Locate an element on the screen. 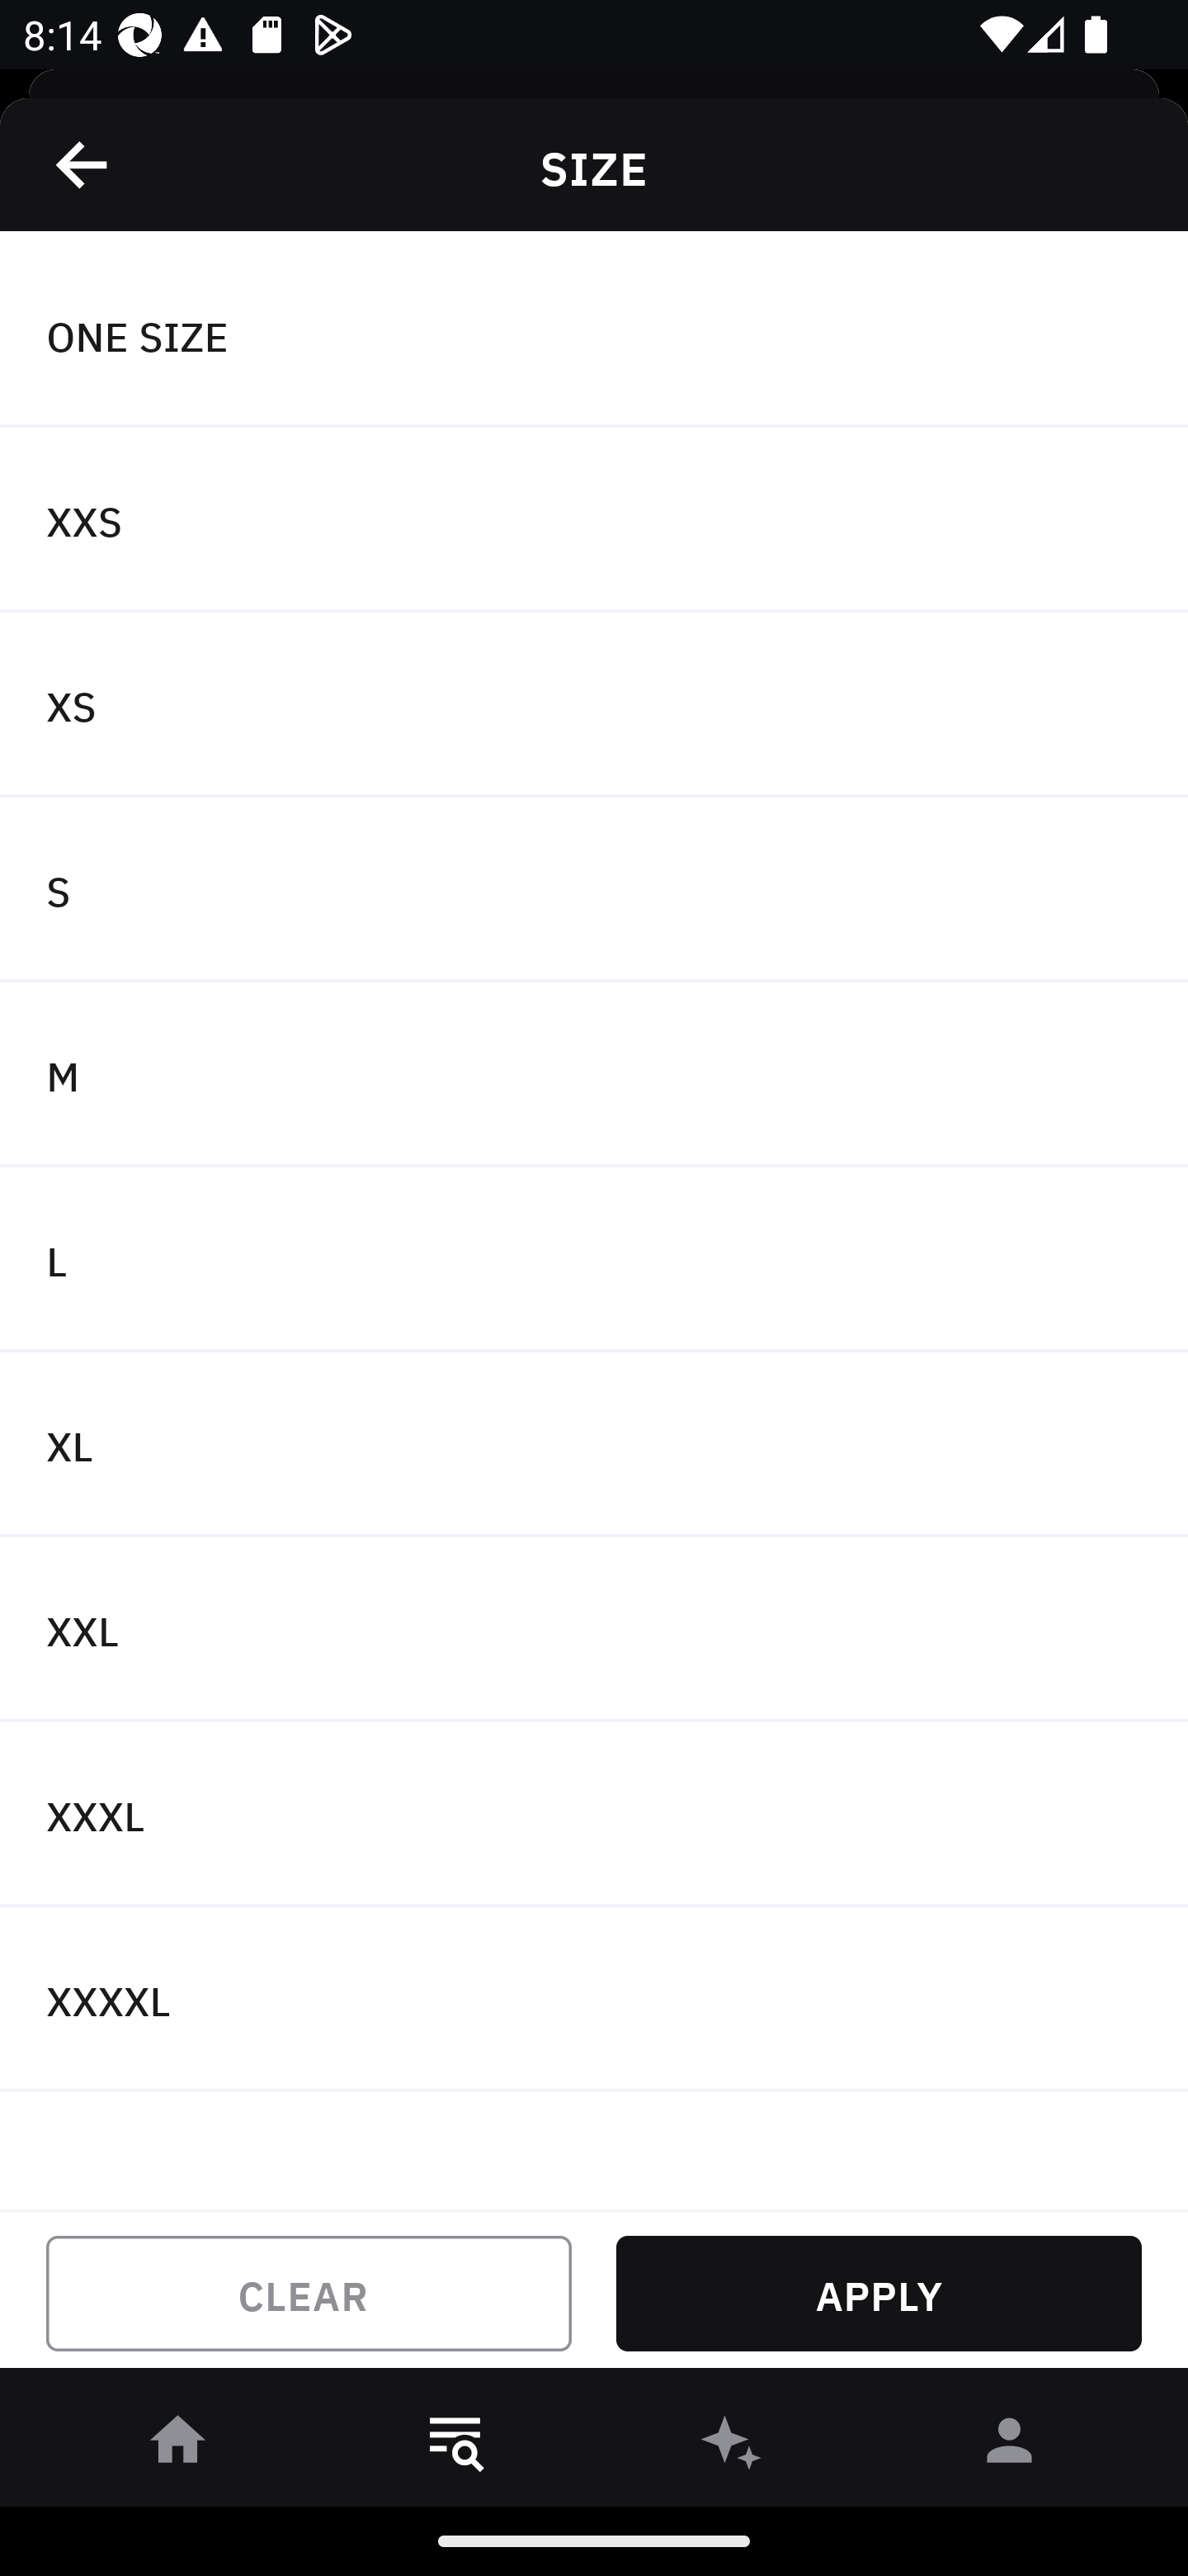 Image resolution: width=1188 pixels, height=2576 pixels. 󰀄 is located at coordinates (1010, 2446).